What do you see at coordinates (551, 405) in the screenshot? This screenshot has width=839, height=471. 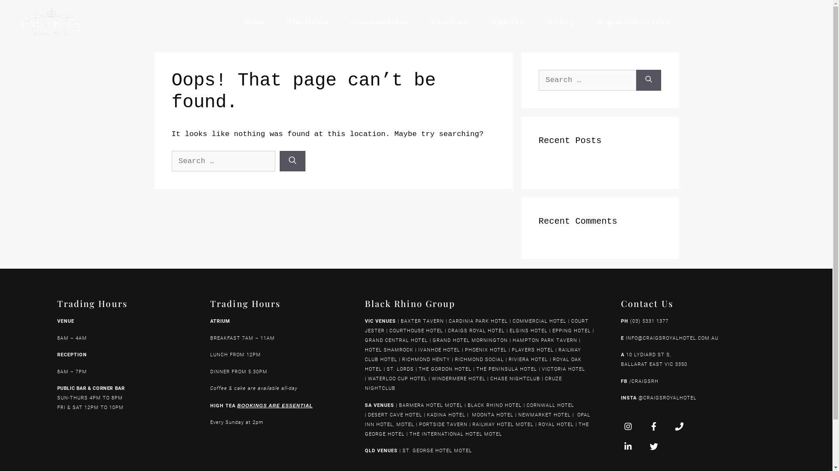 I see `CORNWALL HOTEL` at bounding box center [551, 405].